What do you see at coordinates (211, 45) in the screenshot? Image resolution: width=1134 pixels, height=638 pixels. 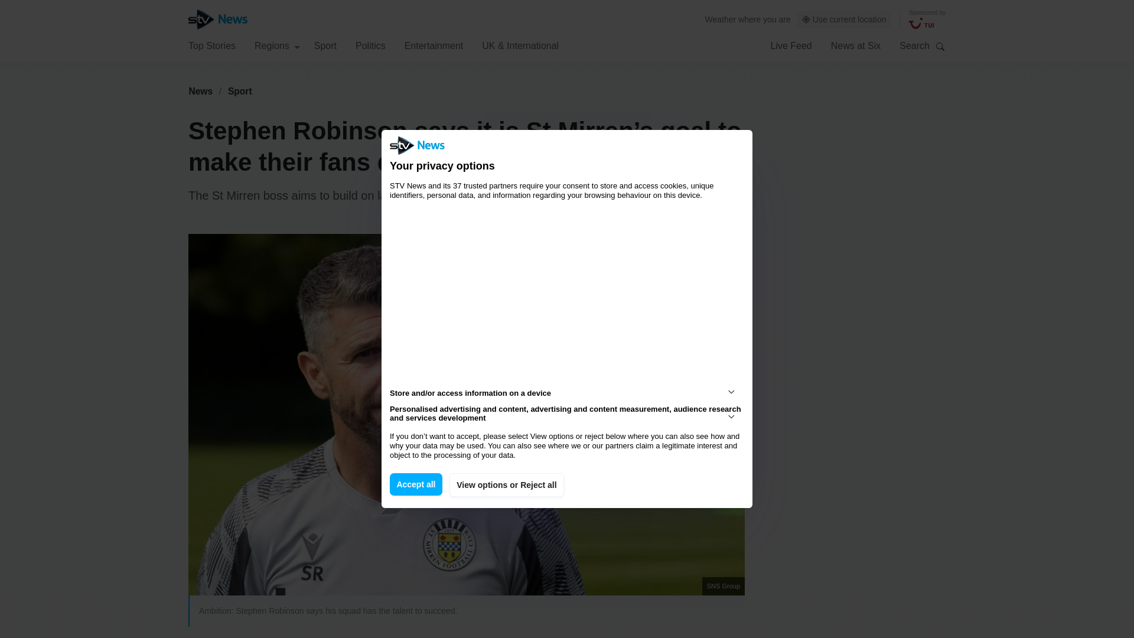 I see `Top Stories` at bounding box center [211, 45].